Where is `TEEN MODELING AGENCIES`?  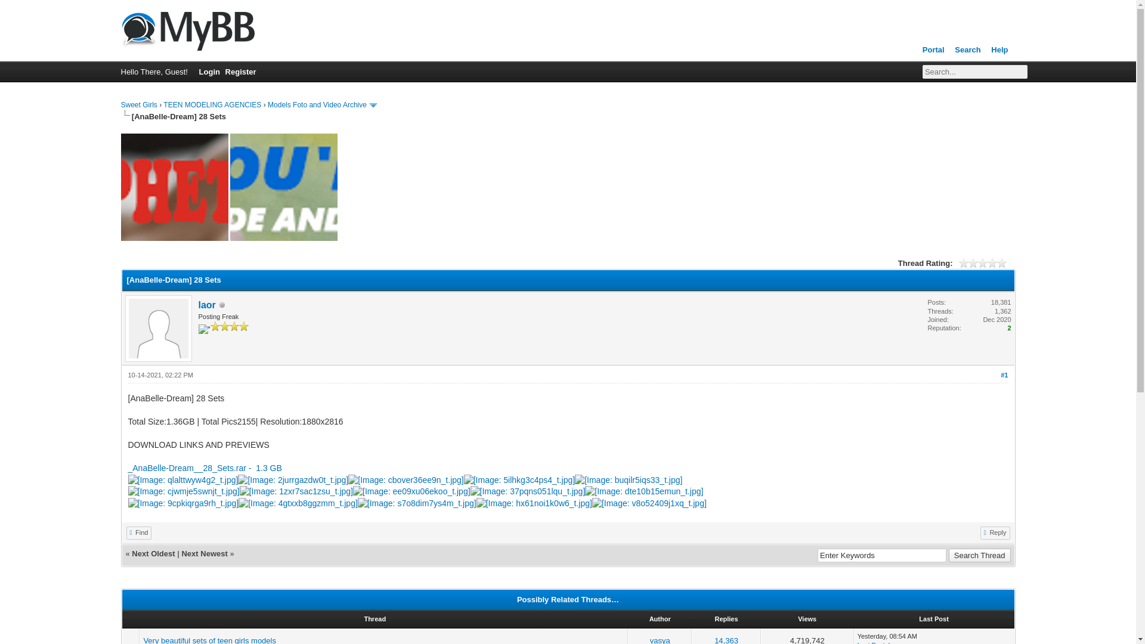
TEEN MODELING AGENCIES is located at coordinates (212, 105).